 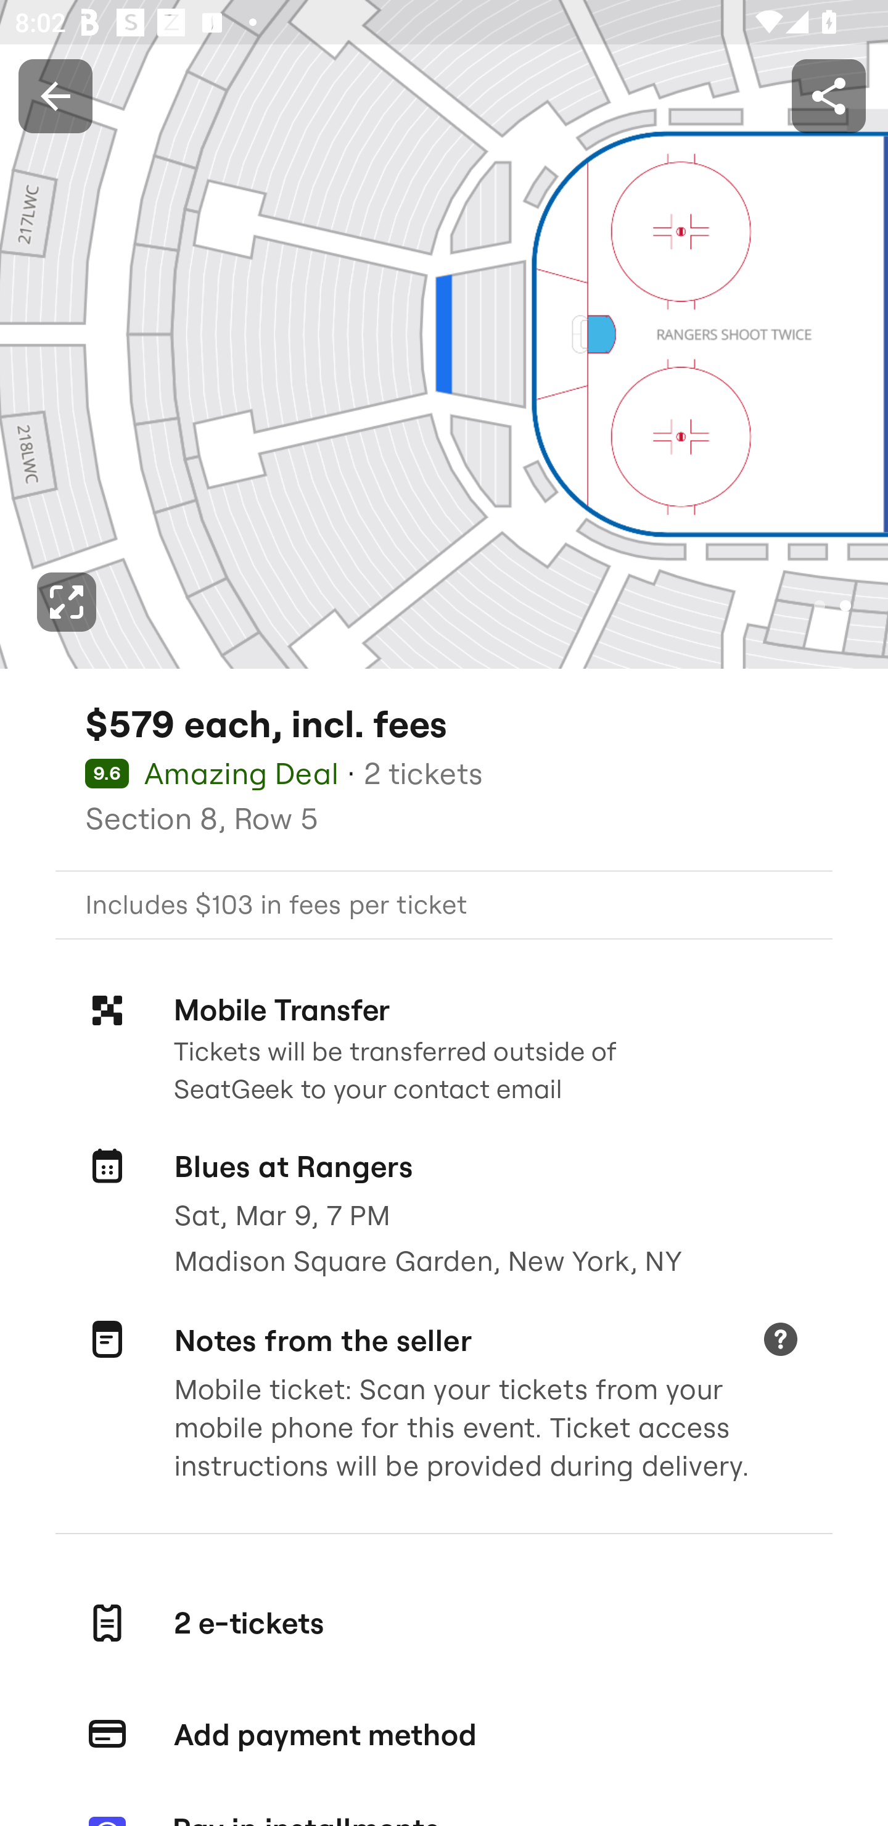 I want to click on Back, so click(x=55, y=95).